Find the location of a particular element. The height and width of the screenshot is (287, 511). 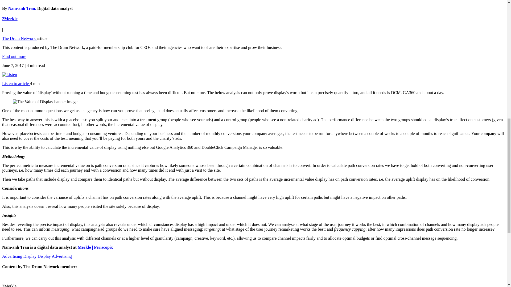

The Drum Network is located at coordinates (19, 38).